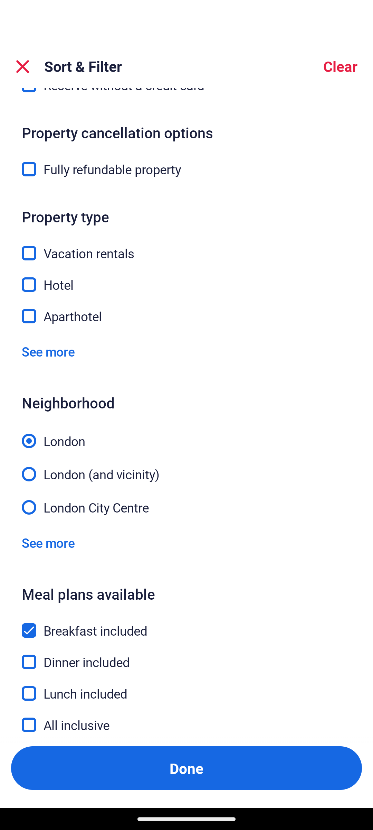 The image size is (373, 830). What do you see at coordinates (186, 468) in the screenshot?
I see `London (and vicinity)` at bounding box center [186, 468].